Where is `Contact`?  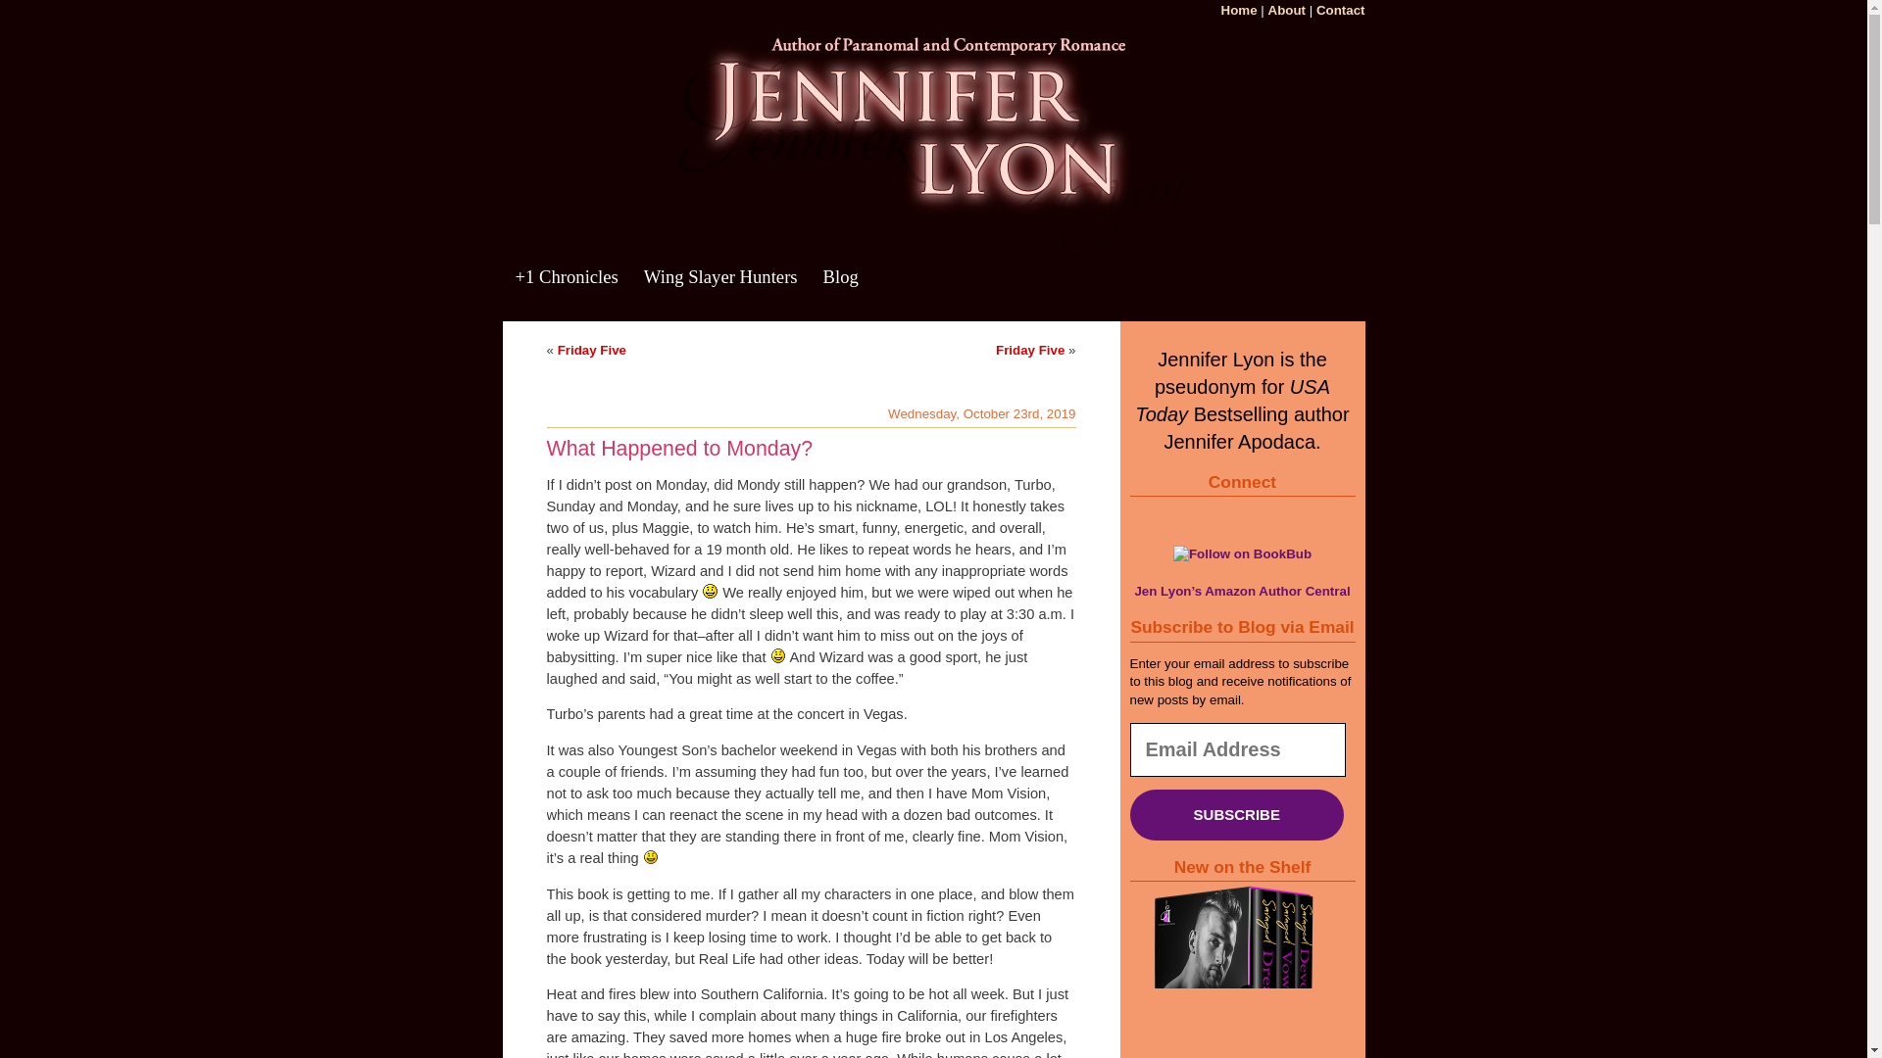
Contact is located at coordinates (1341, 10).